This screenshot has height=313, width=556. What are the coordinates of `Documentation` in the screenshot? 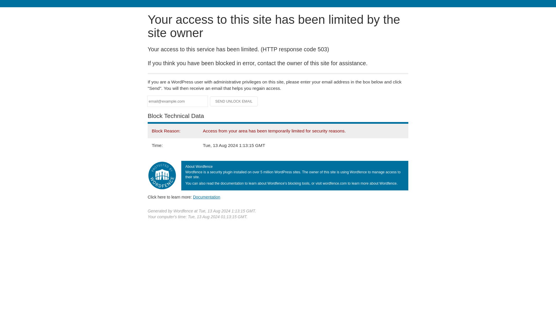 It's located at (206, 197).